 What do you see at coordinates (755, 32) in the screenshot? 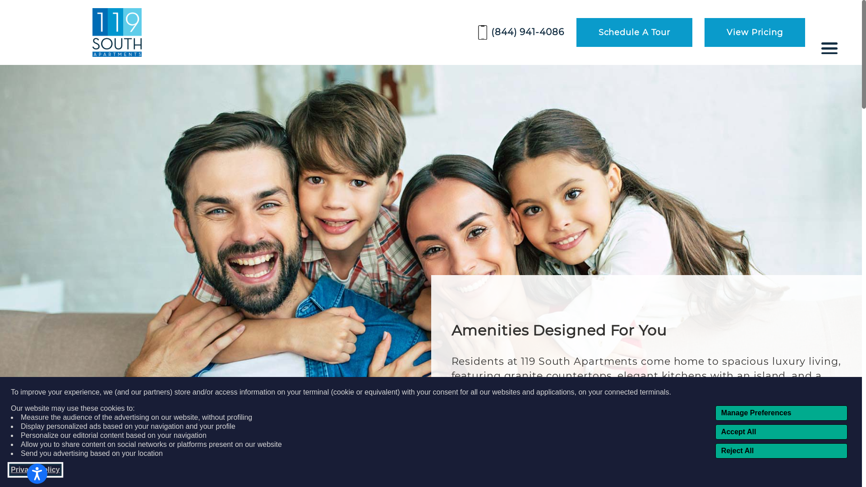
I see `View Pricing` at bounding box center [755, 32].